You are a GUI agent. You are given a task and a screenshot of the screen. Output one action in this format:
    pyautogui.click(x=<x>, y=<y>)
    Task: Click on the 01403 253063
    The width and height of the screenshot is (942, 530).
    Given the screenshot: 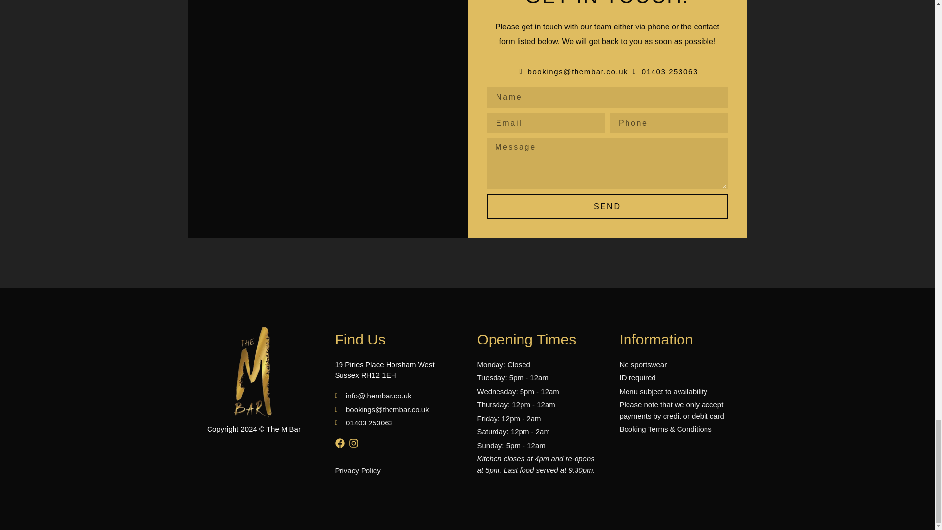 What is the action you would take?
    pyautogui.click(x=664, y=72)
    